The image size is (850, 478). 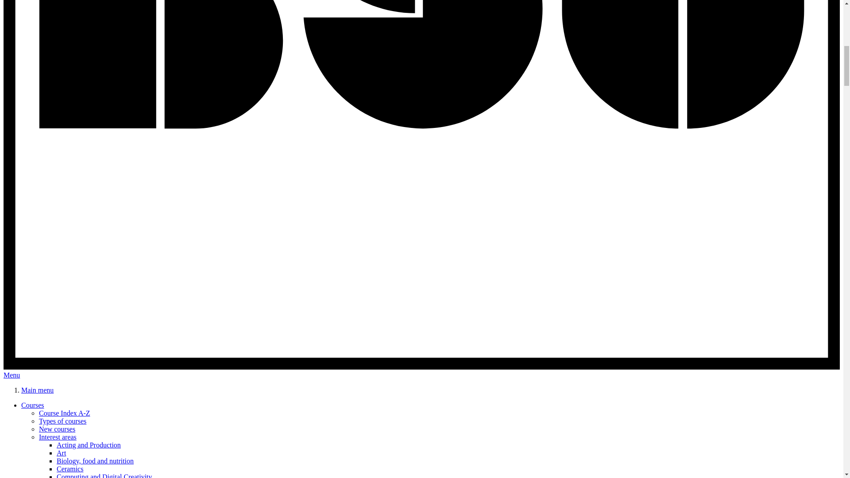 What do you see at coordinates (57, 429) in the screenshot?
I see `New courses` at bounding box center [57, 429].